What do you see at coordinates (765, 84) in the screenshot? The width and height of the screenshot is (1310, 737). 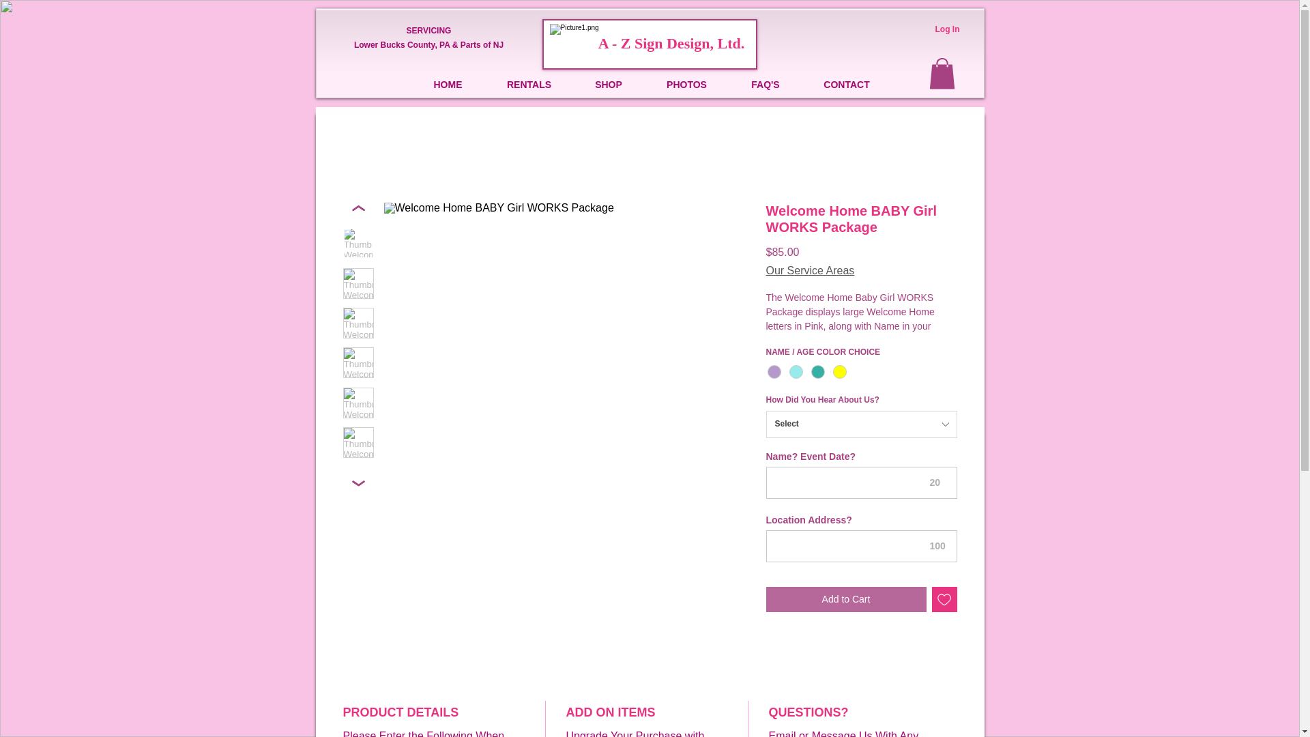 I see `FAQ'S` at bounding box center [765, 84].